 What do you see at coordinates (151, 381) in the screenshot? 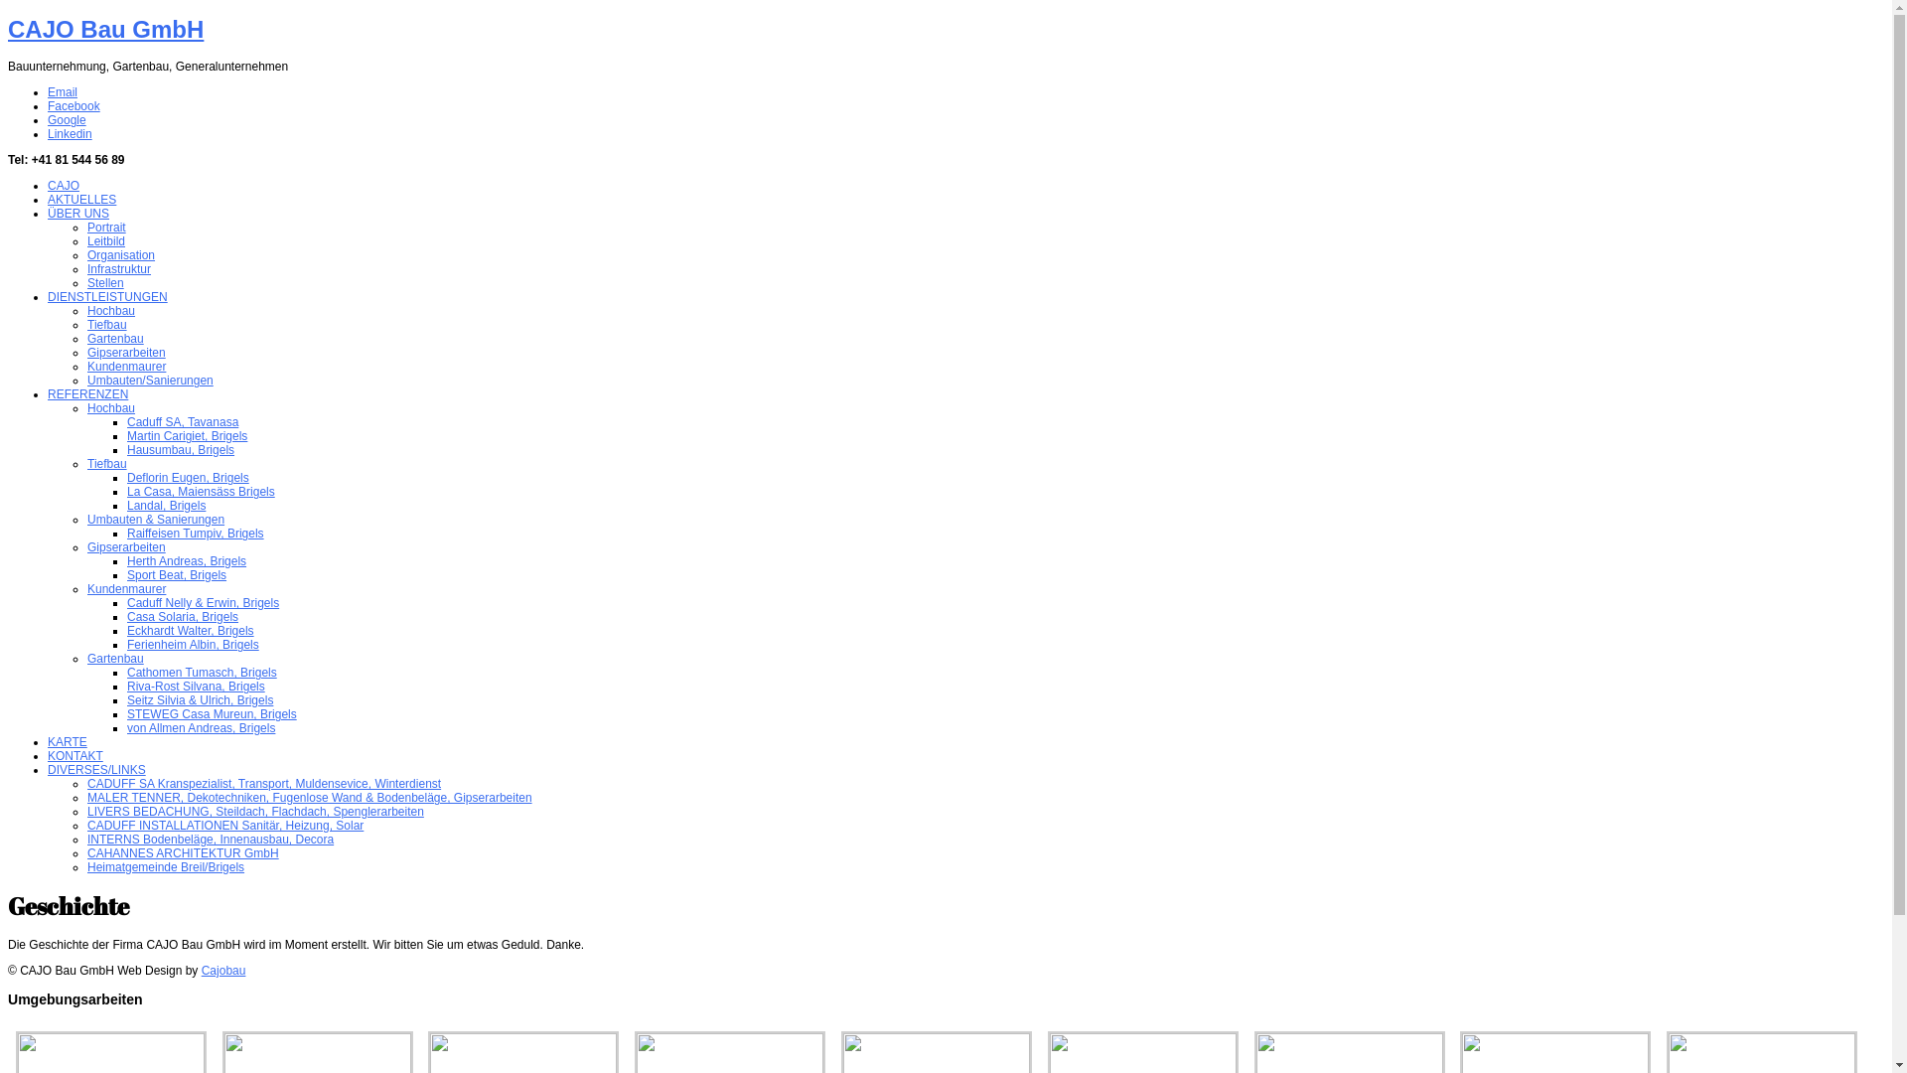
I see `Umbauten/Sanierungen` at bounding box center [151, 381].